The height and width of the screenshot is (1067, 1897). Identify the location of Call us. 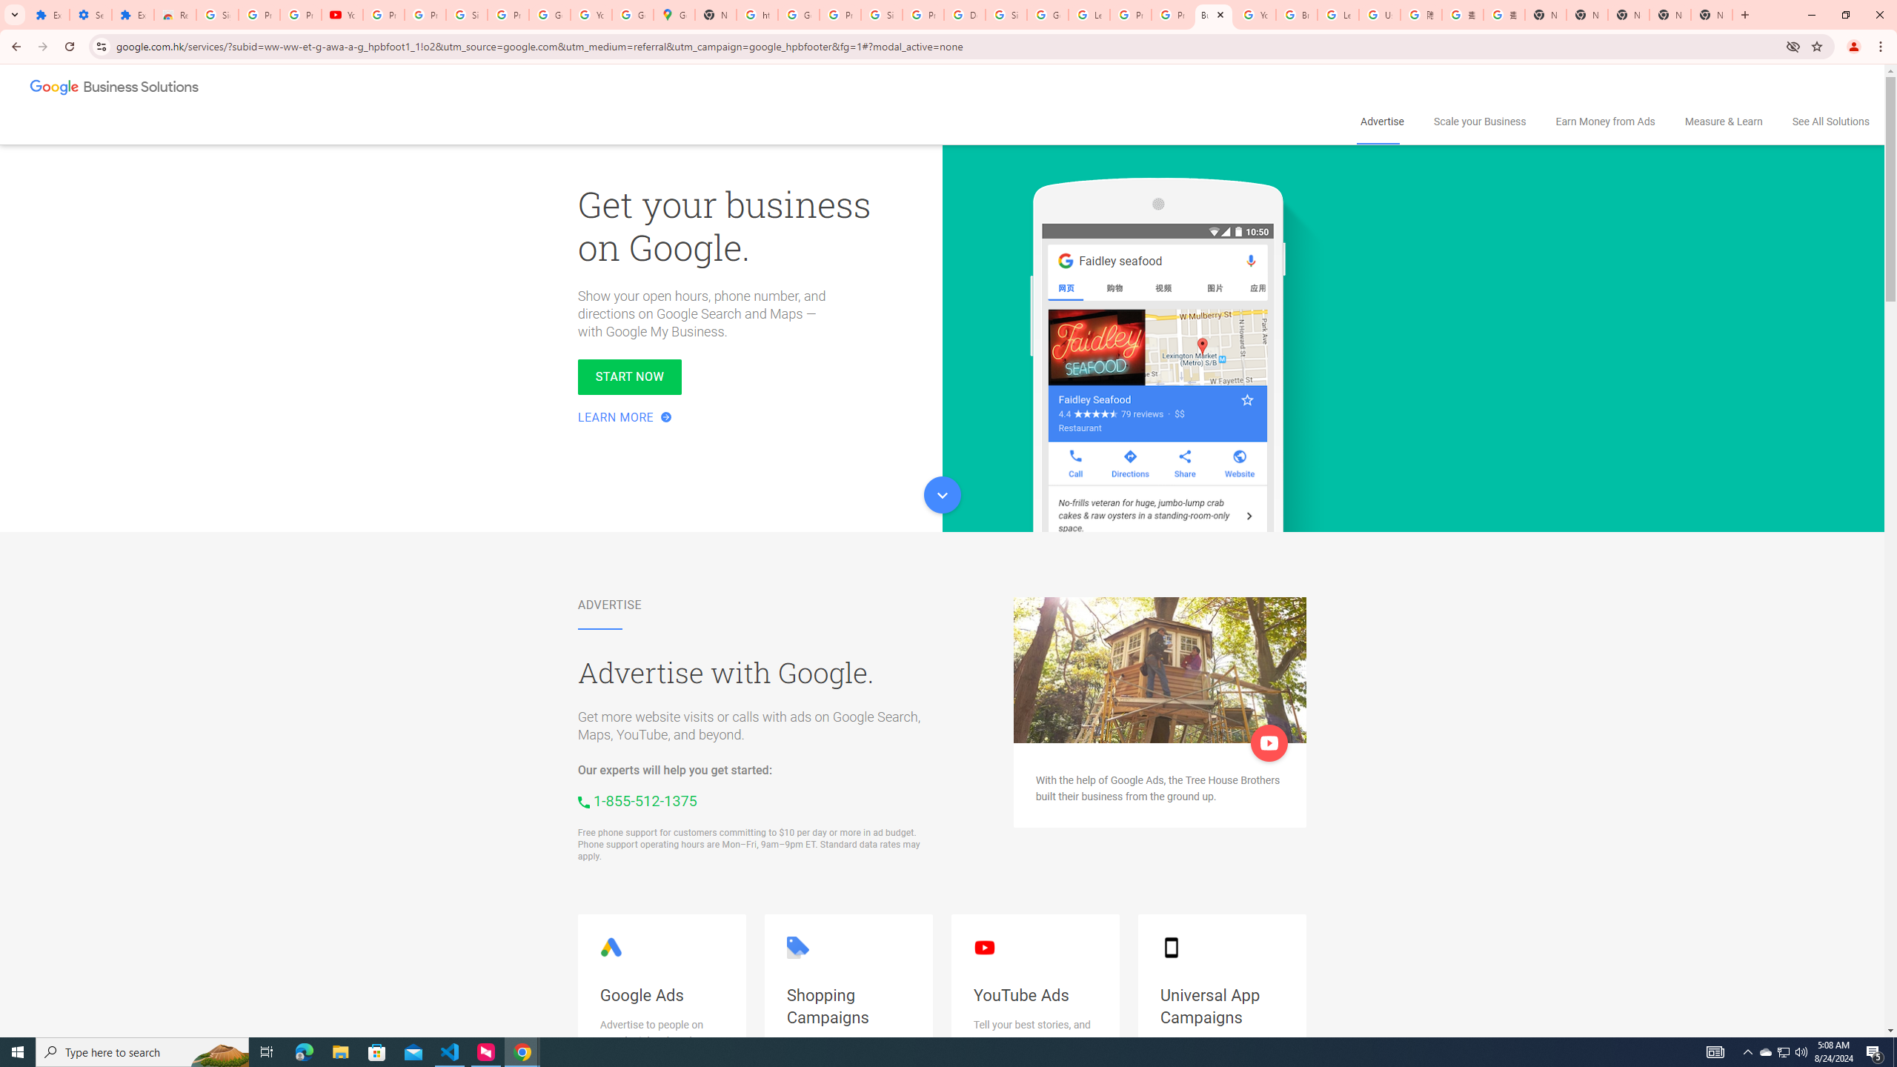
(637, 800).